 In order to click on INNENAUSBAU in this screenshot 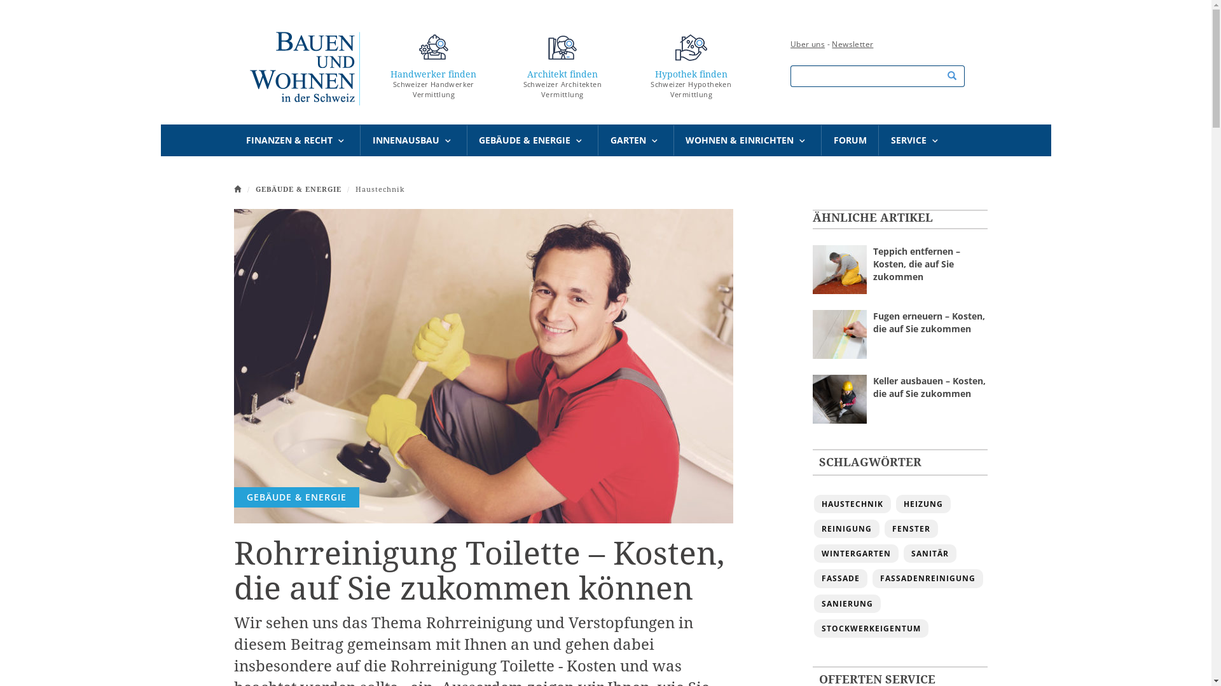, I will do `click(413, 140)`.